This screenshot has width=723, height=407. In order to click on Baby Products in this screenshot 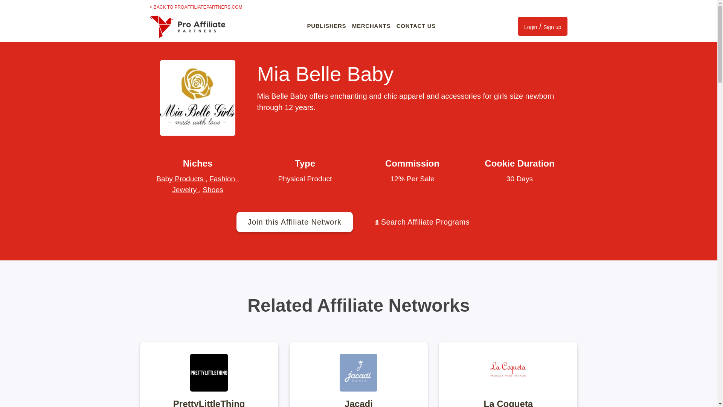, I will do `click(181, 179)`.